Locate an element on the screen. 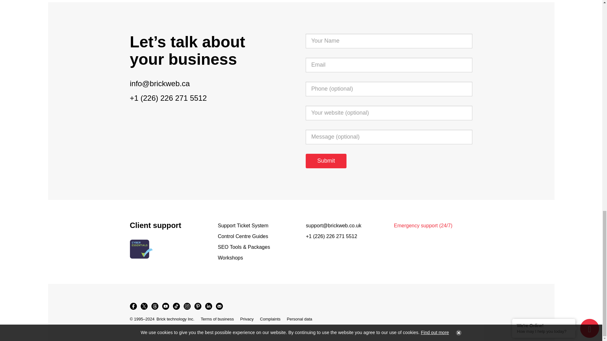 This screenshot has width=607, height=341. TikTok is located at coordinates (176, 306).